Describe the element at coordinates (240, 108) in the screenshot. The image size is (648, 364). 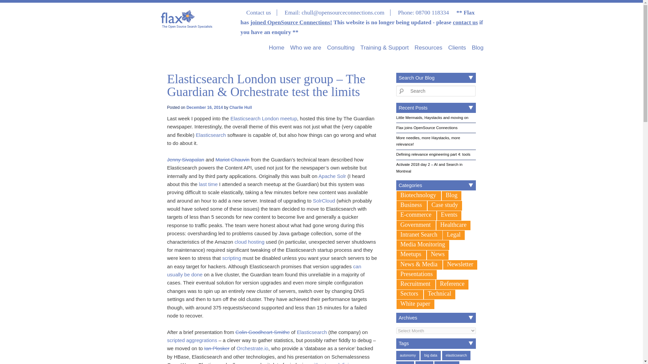
I see `View all posts by Charlie Hull` at that location.